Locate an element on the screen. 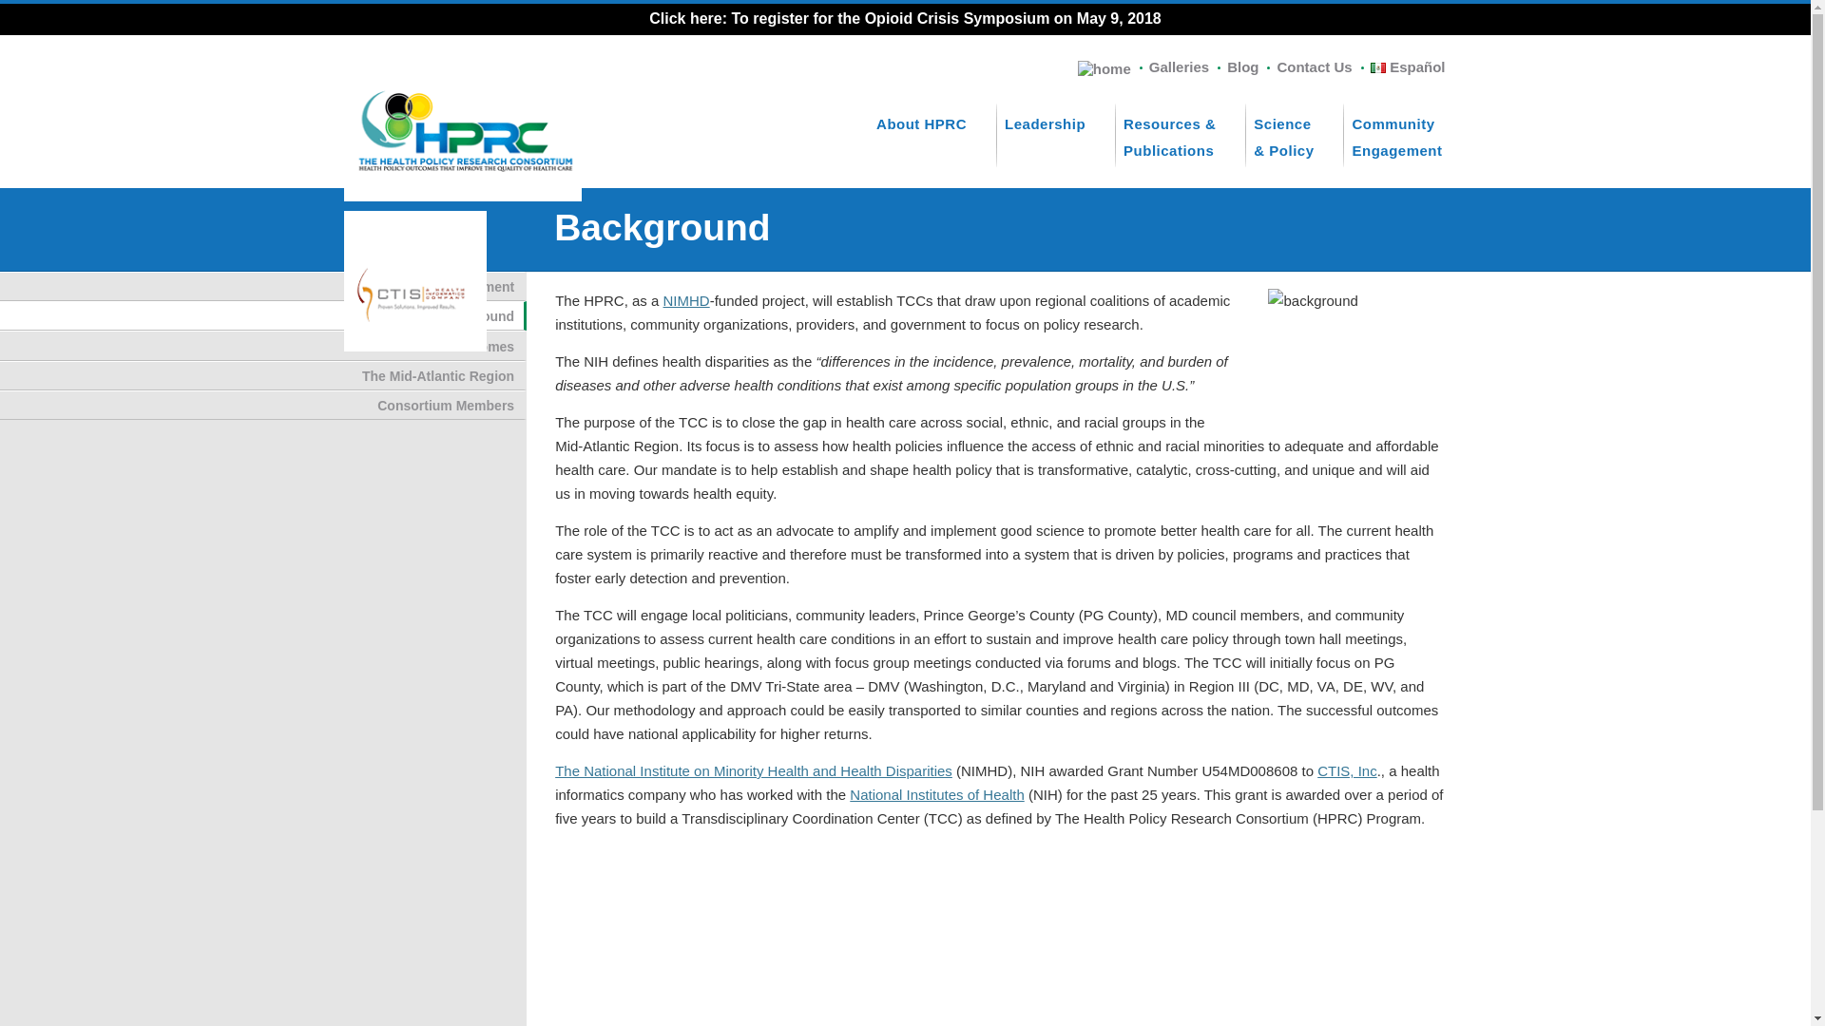  Mission Statement is located at coordinates (263, 287).